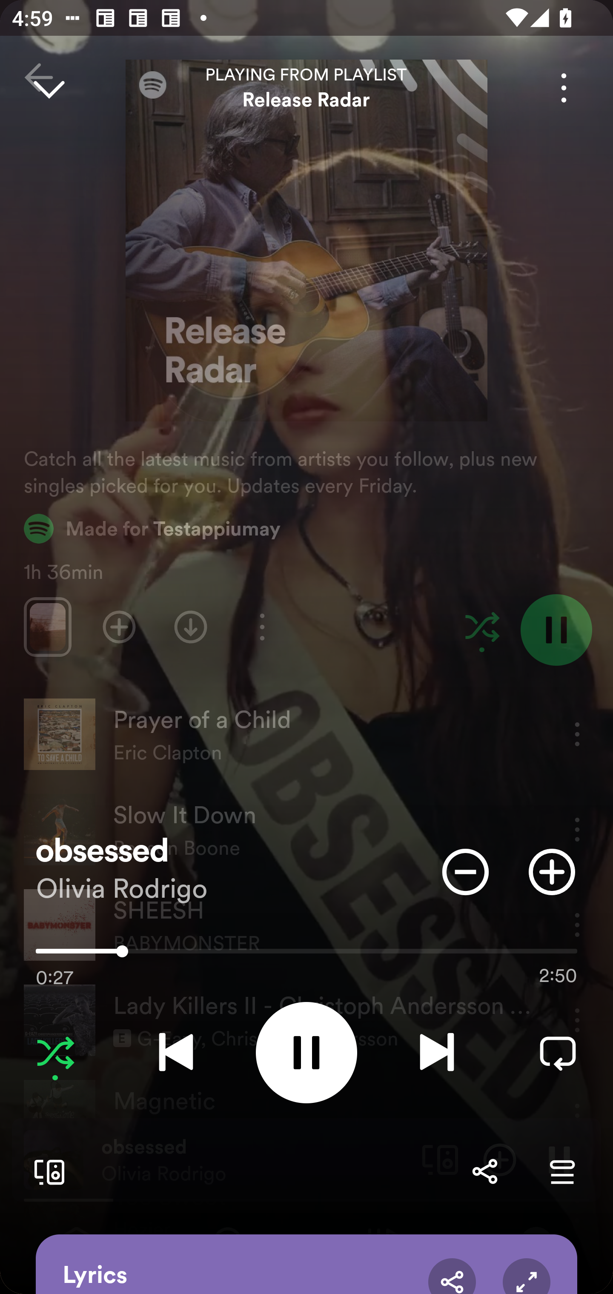 This screenshot has height=1294, width=613. Describe the element at coordinates (452, 1276) in the screenshot. I see `Share` at that location.